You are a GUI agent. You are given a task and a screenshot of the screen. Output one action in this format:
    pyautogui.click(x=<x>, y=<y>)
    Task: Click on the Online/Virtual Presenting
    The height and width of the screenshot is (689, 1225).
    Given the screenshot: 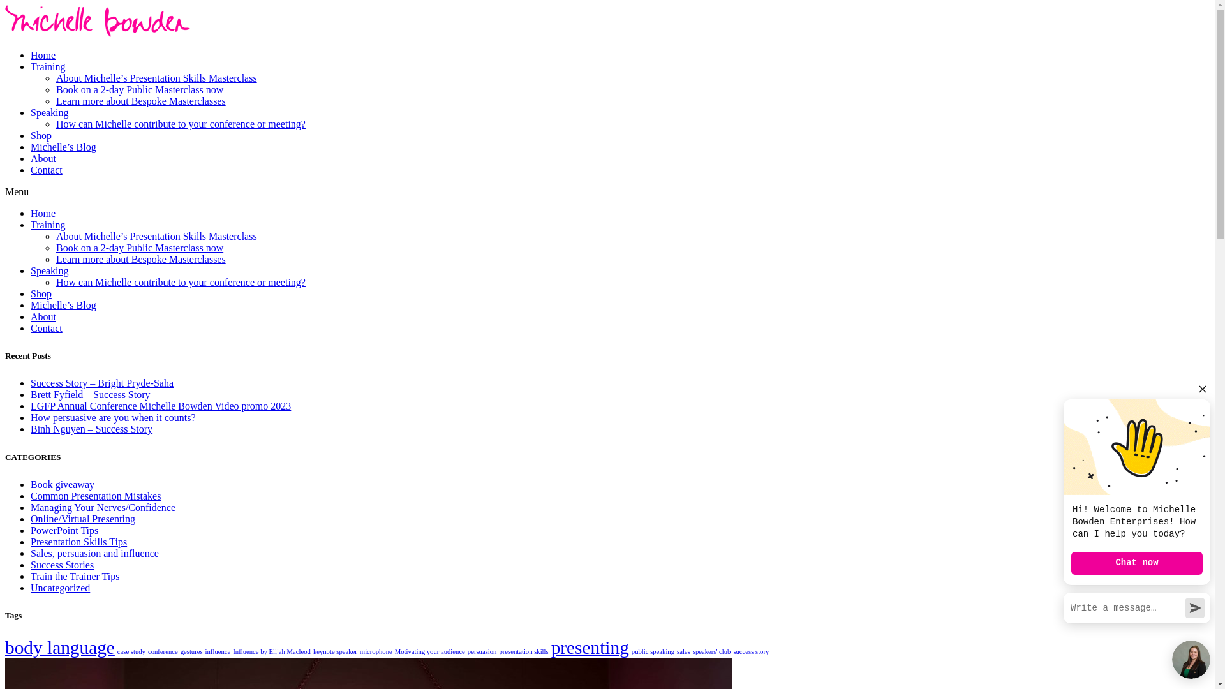 What is the action you would take?
    pyautogui.click(x=83, y=519)
    